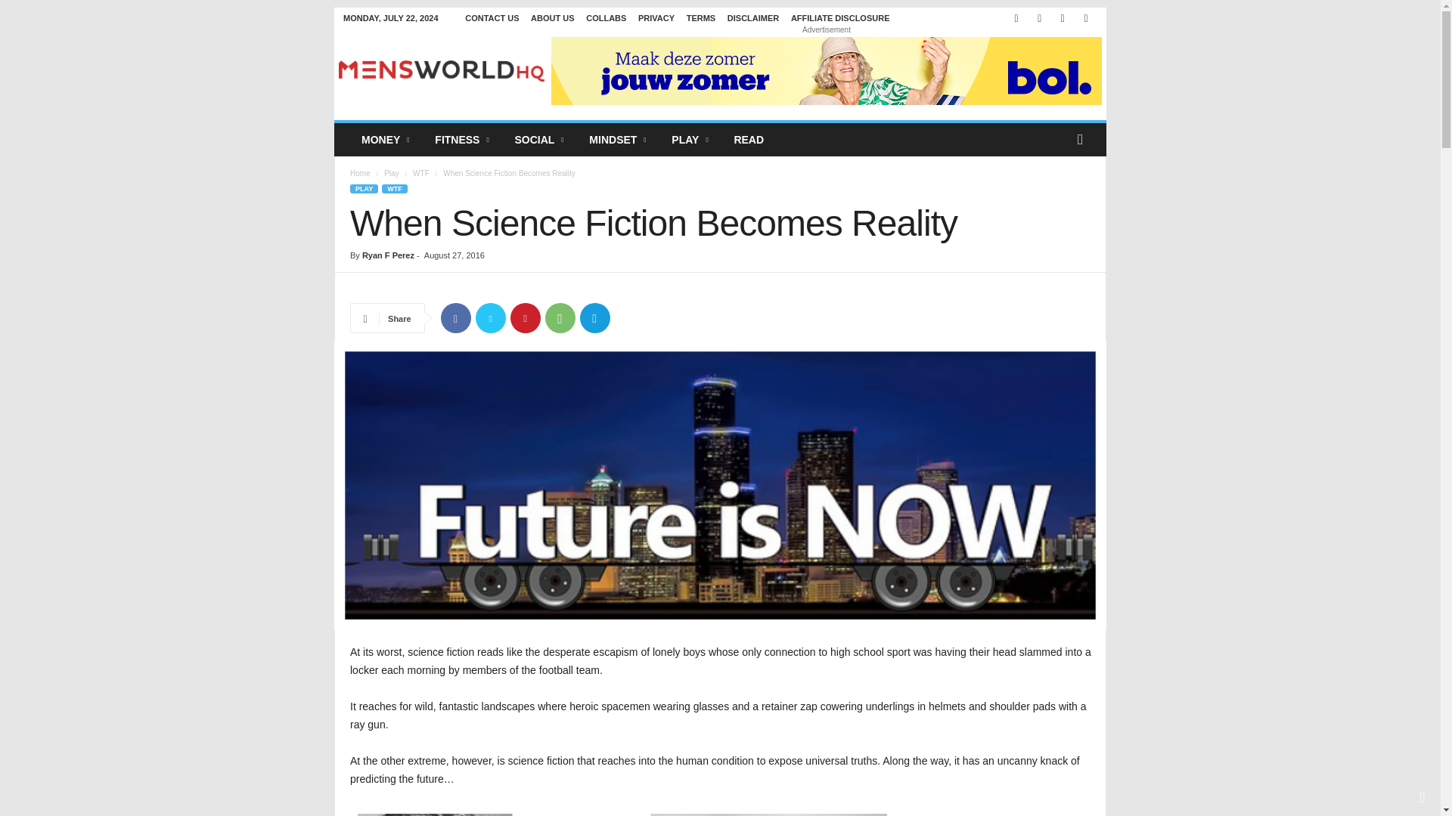 The height and width of the screenshot is (816, 1452). Describe the element at coordinates (752, 18) in the screenshot. I see `DISCLAIMER` at that location.